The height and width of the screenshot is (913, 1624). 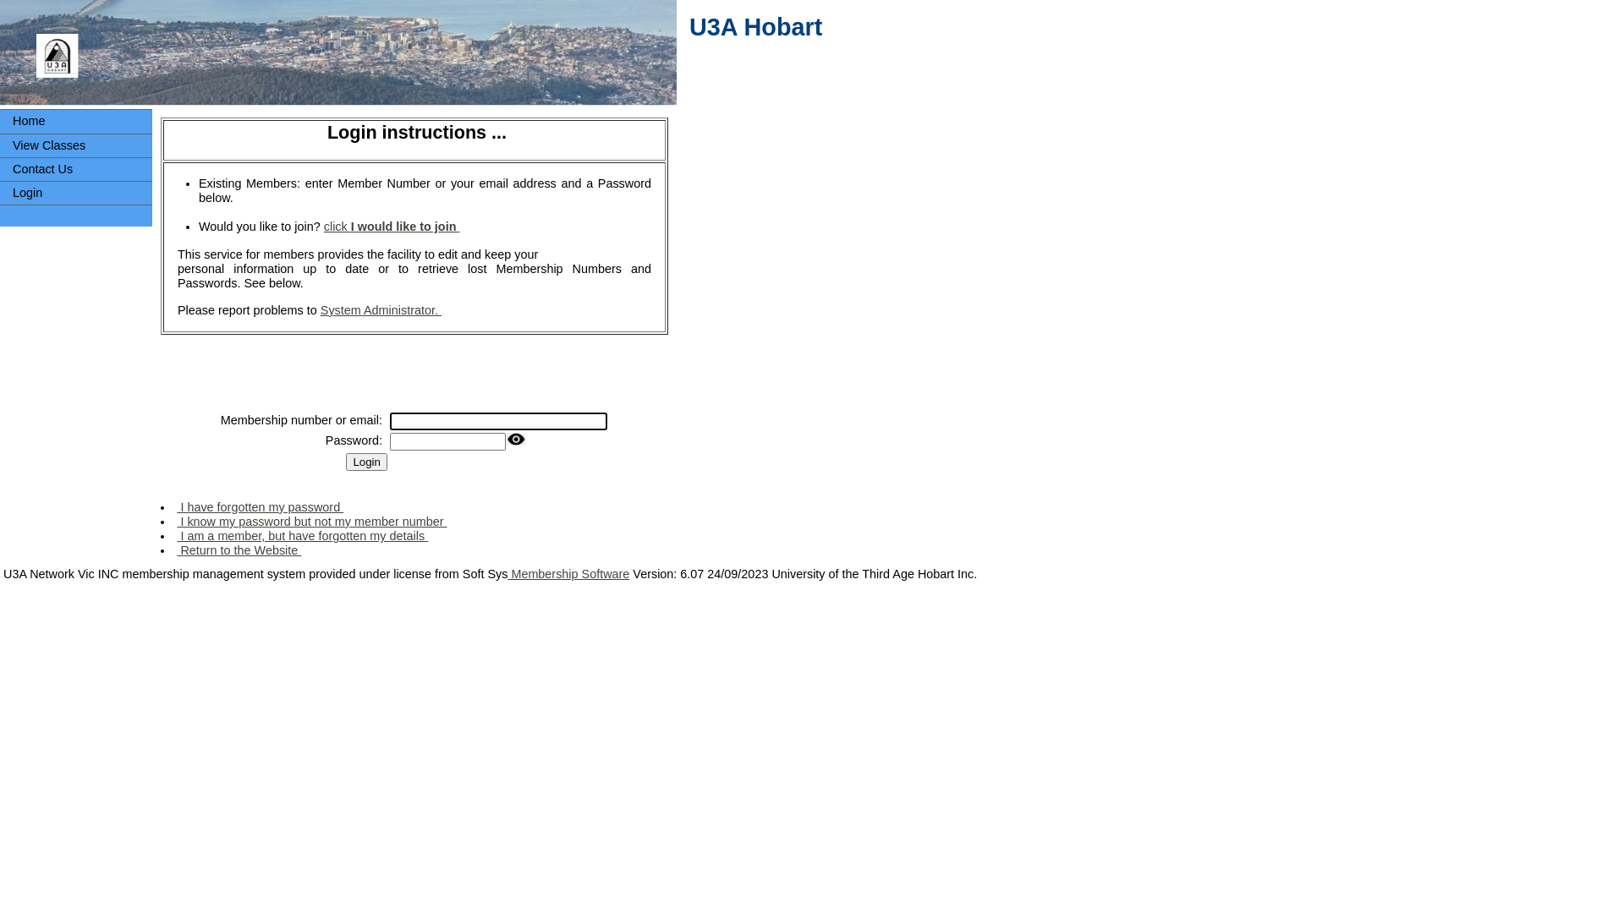 I want to click on  I am a member, but have forgotten my details , so click(x=303, y=536).